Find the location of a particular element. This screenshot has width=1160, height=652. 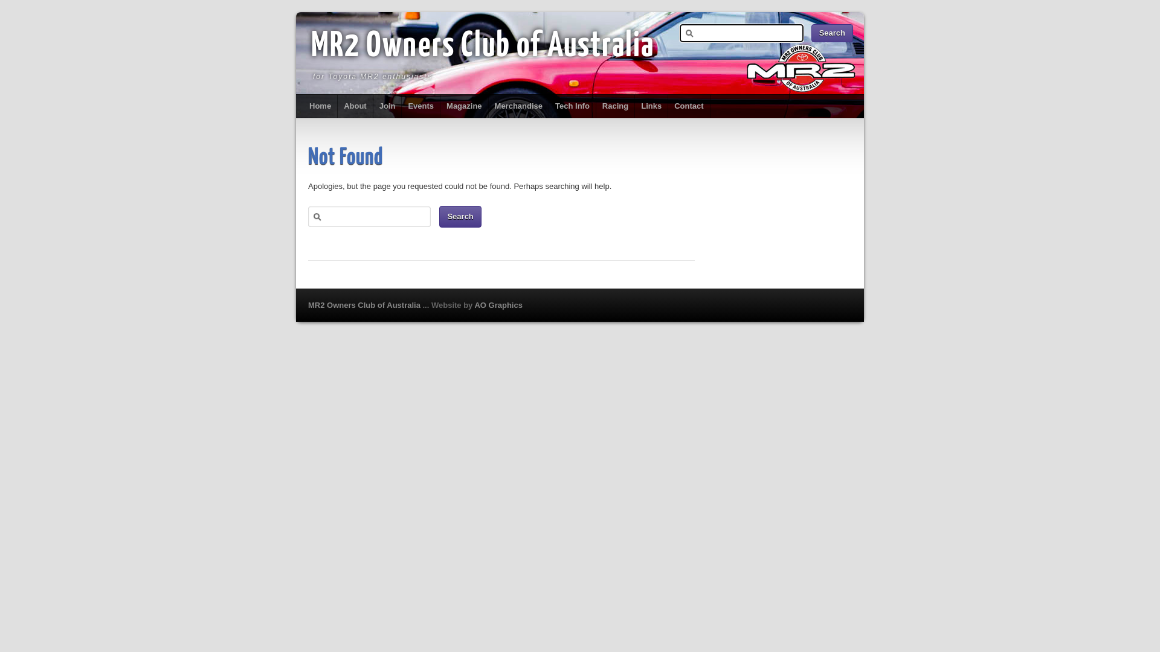

Contact is located at coordinates (689, 106).